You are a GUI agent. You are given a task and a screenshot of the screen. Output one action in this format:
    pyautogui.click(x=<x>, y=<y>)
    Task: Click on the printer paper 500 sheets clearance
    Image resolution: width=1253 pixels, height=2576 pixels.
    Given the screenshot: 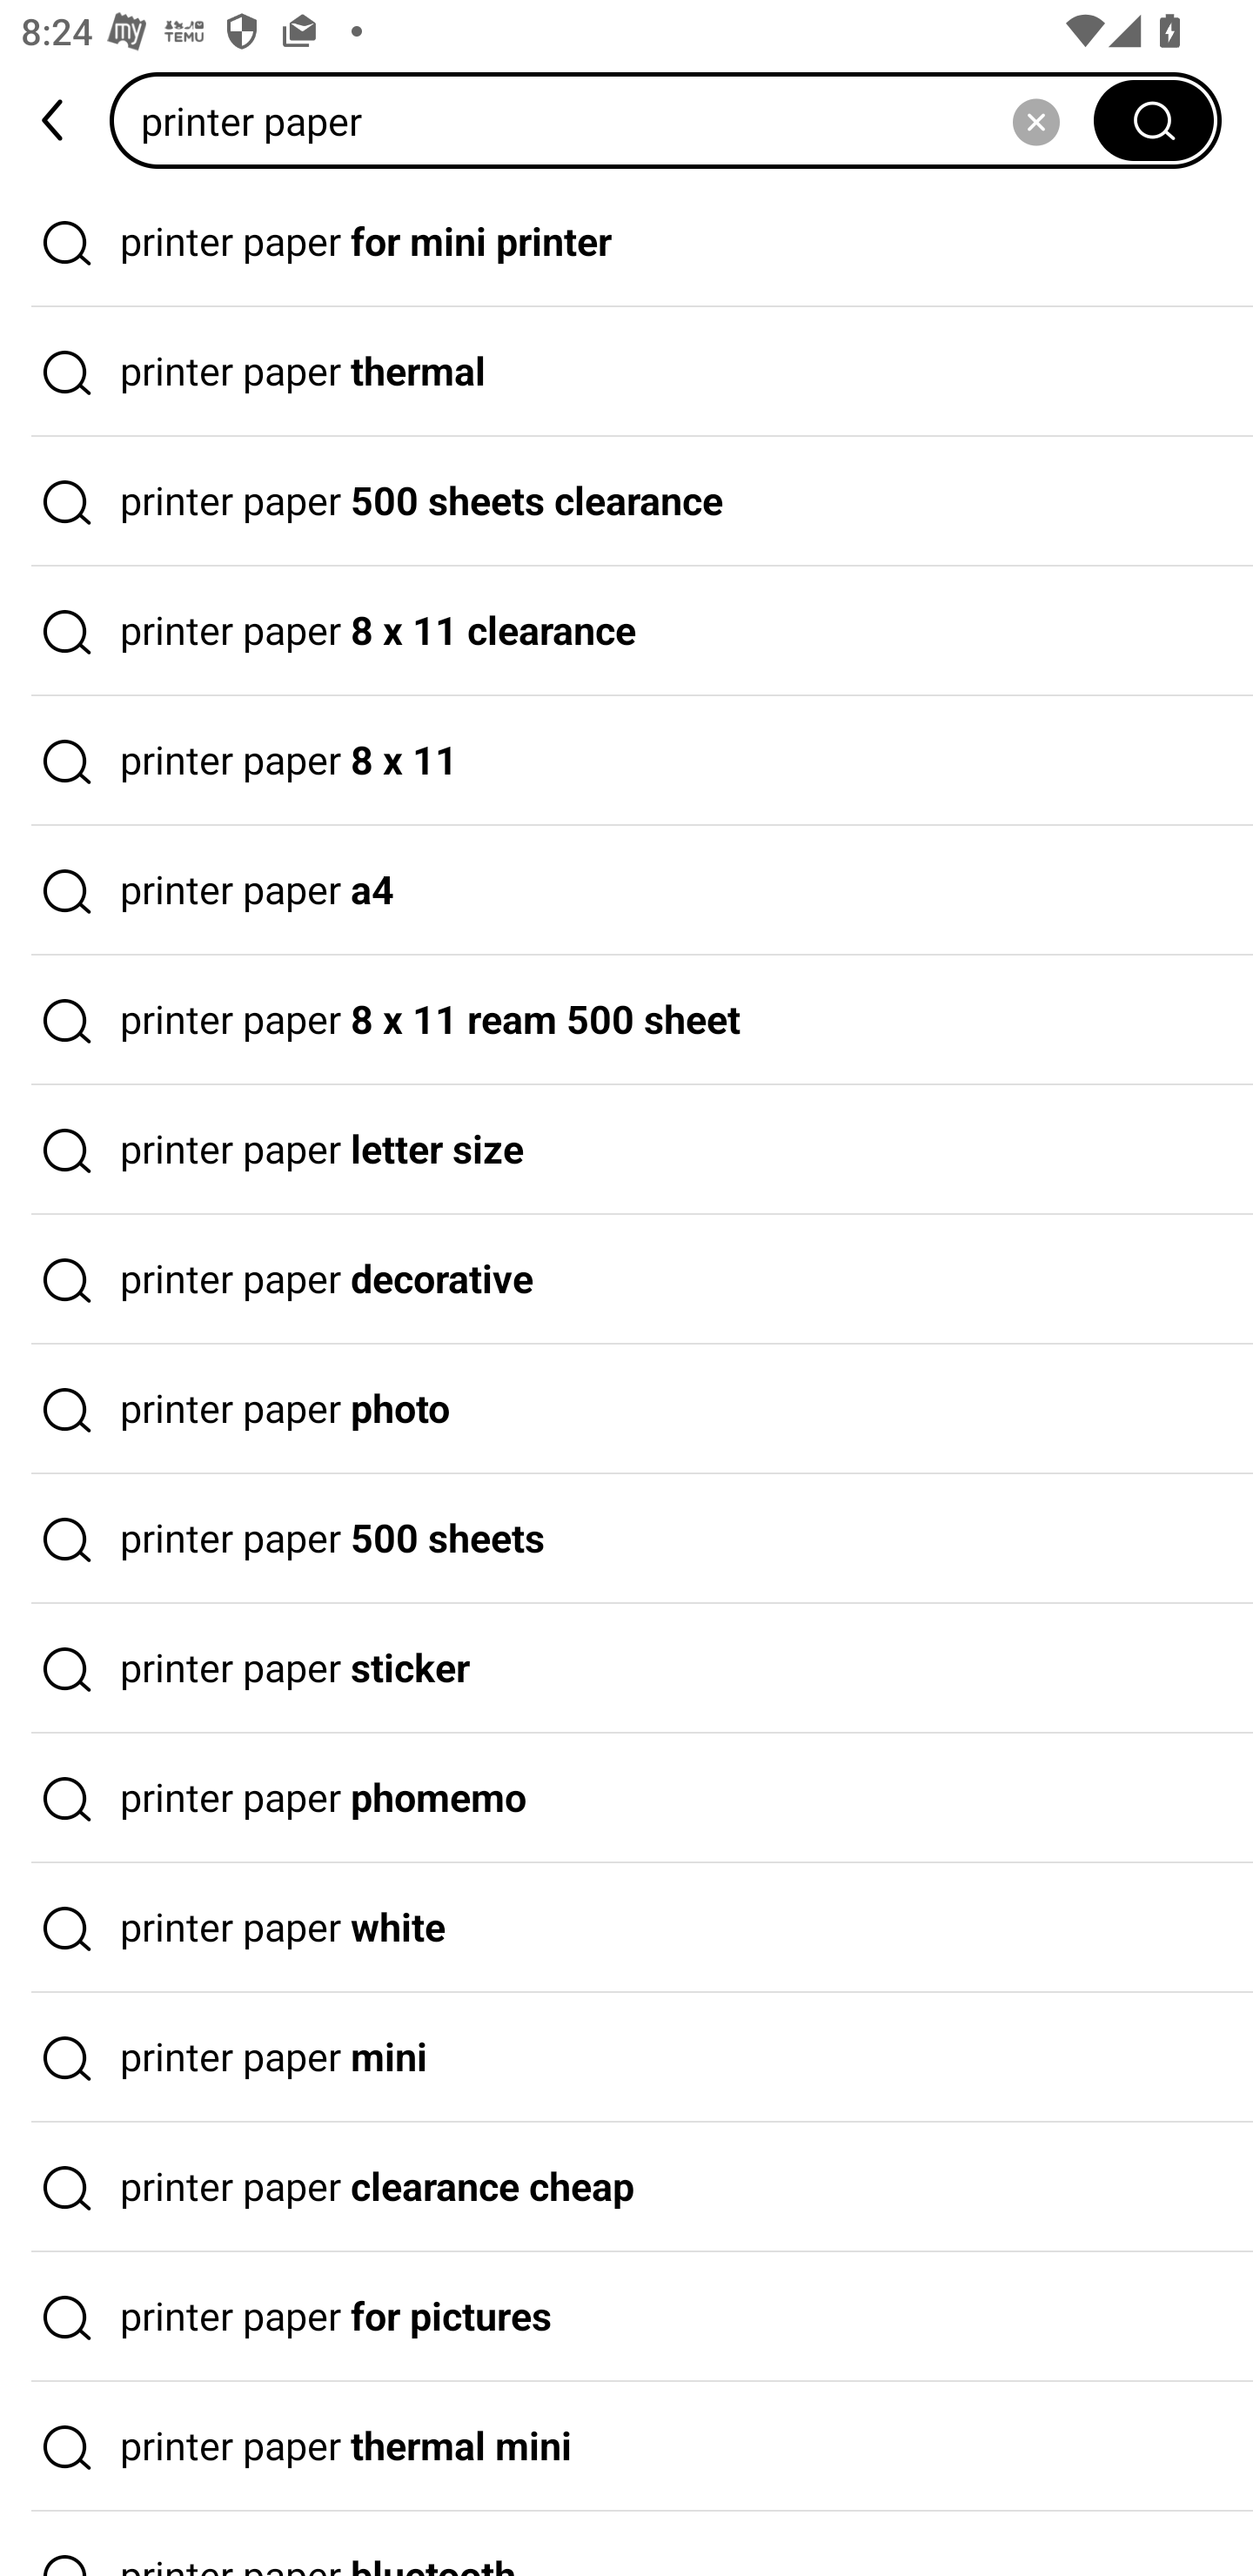 What is the action you would take?
    pyautogui.click(x=626, y=502)
    